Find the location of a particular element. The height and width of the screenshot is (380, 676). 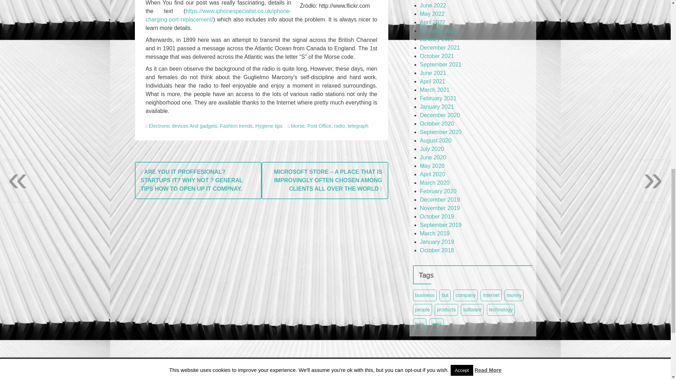

Electronic devices And gadgets is located at coordinates (183, 126).